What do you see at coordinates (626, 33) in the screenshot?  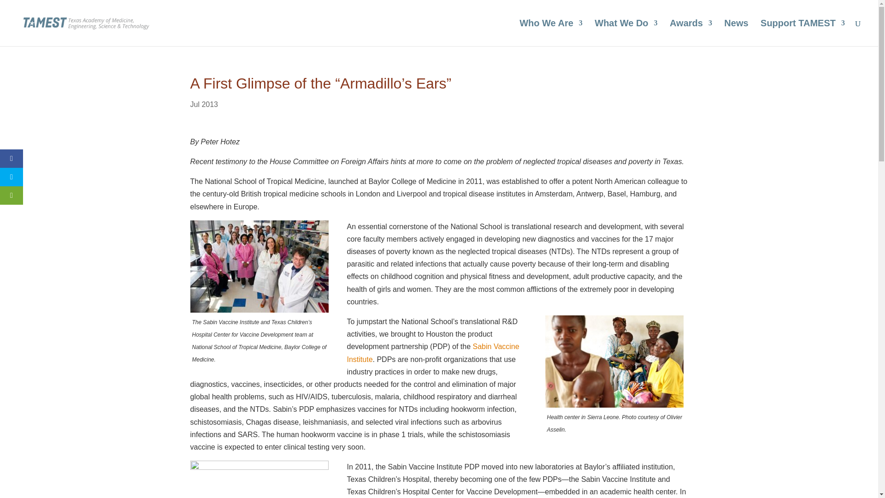 I see `What We Do` at bounding box center [626, 33].